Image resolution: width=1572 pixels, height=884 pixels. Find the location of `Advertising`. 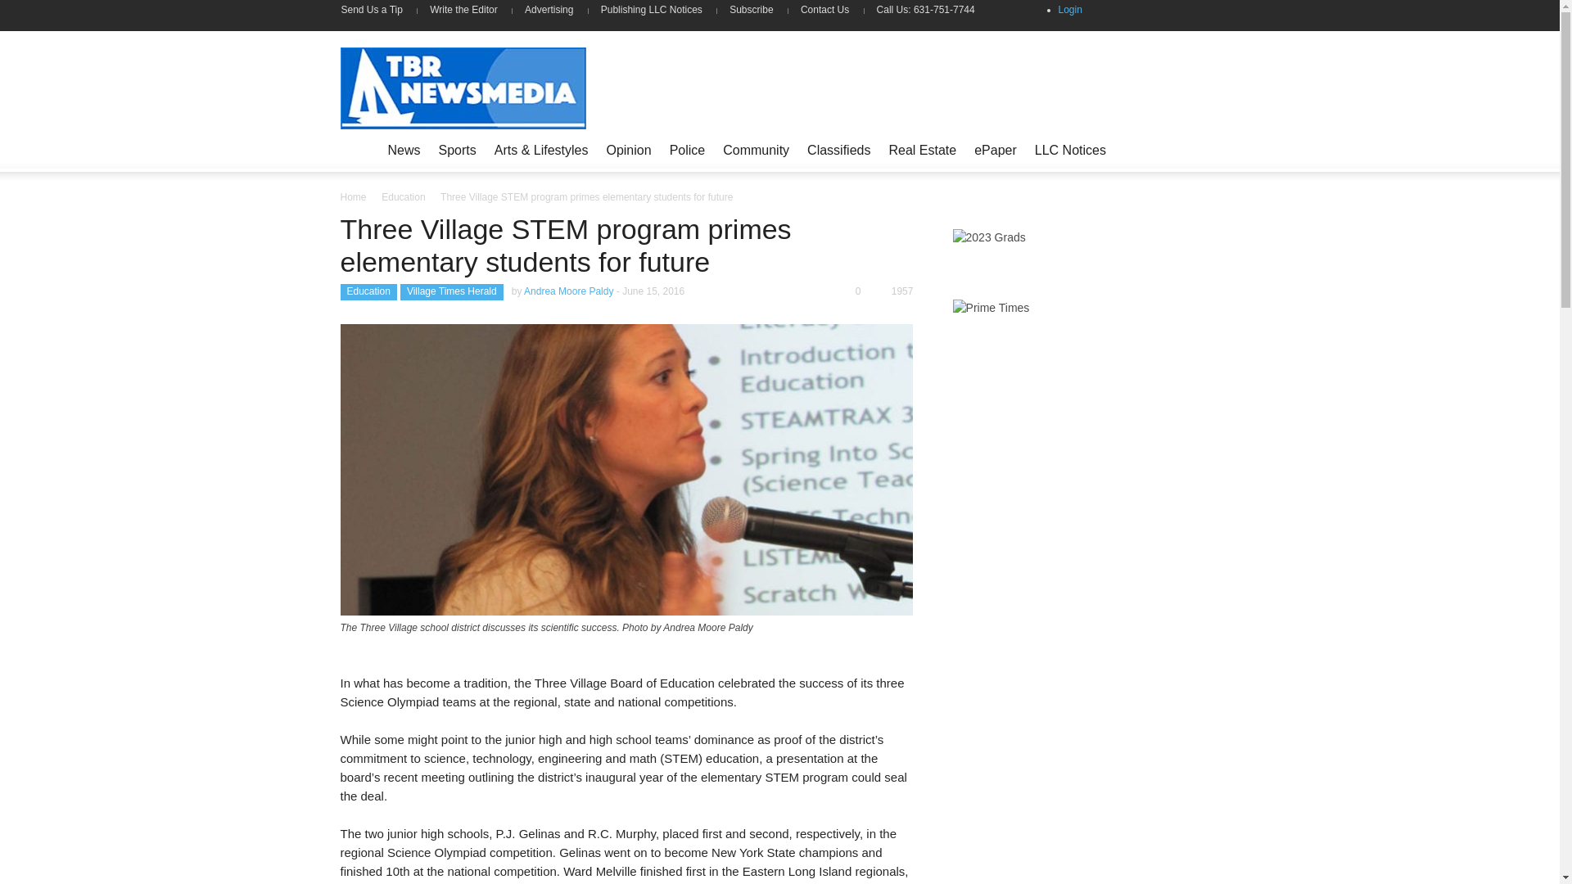

Advertising is located at coordinates (549, 10).